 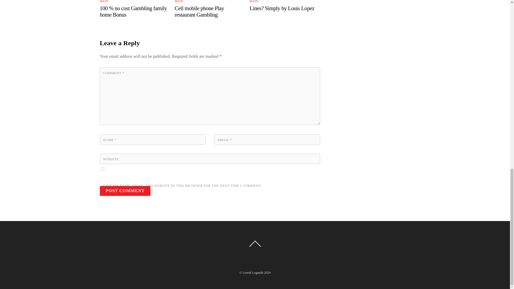 What do you see at coordinates (253, 272) in the screenshot?
I see `Lesedi Legends` at bounding box center [253, 272].